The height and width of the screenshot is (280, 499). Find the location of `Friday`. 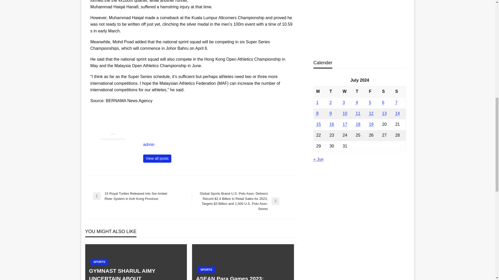

Friday is located at coordinates (373, 91).